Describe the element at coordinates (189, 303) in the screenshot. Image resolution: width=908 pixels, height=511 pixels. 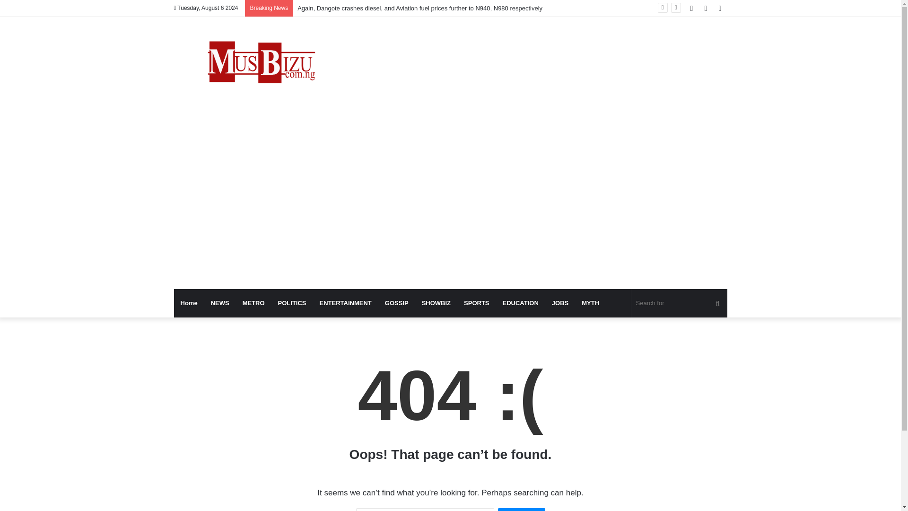
I see `Home` at that location.